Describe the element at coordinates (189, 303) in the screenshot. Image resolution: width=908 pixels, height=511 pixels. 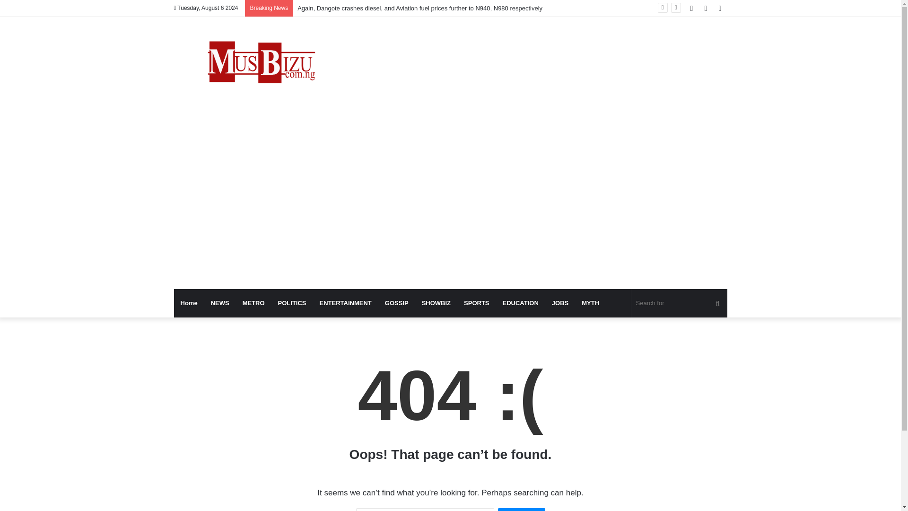
I see `Home` at that location.